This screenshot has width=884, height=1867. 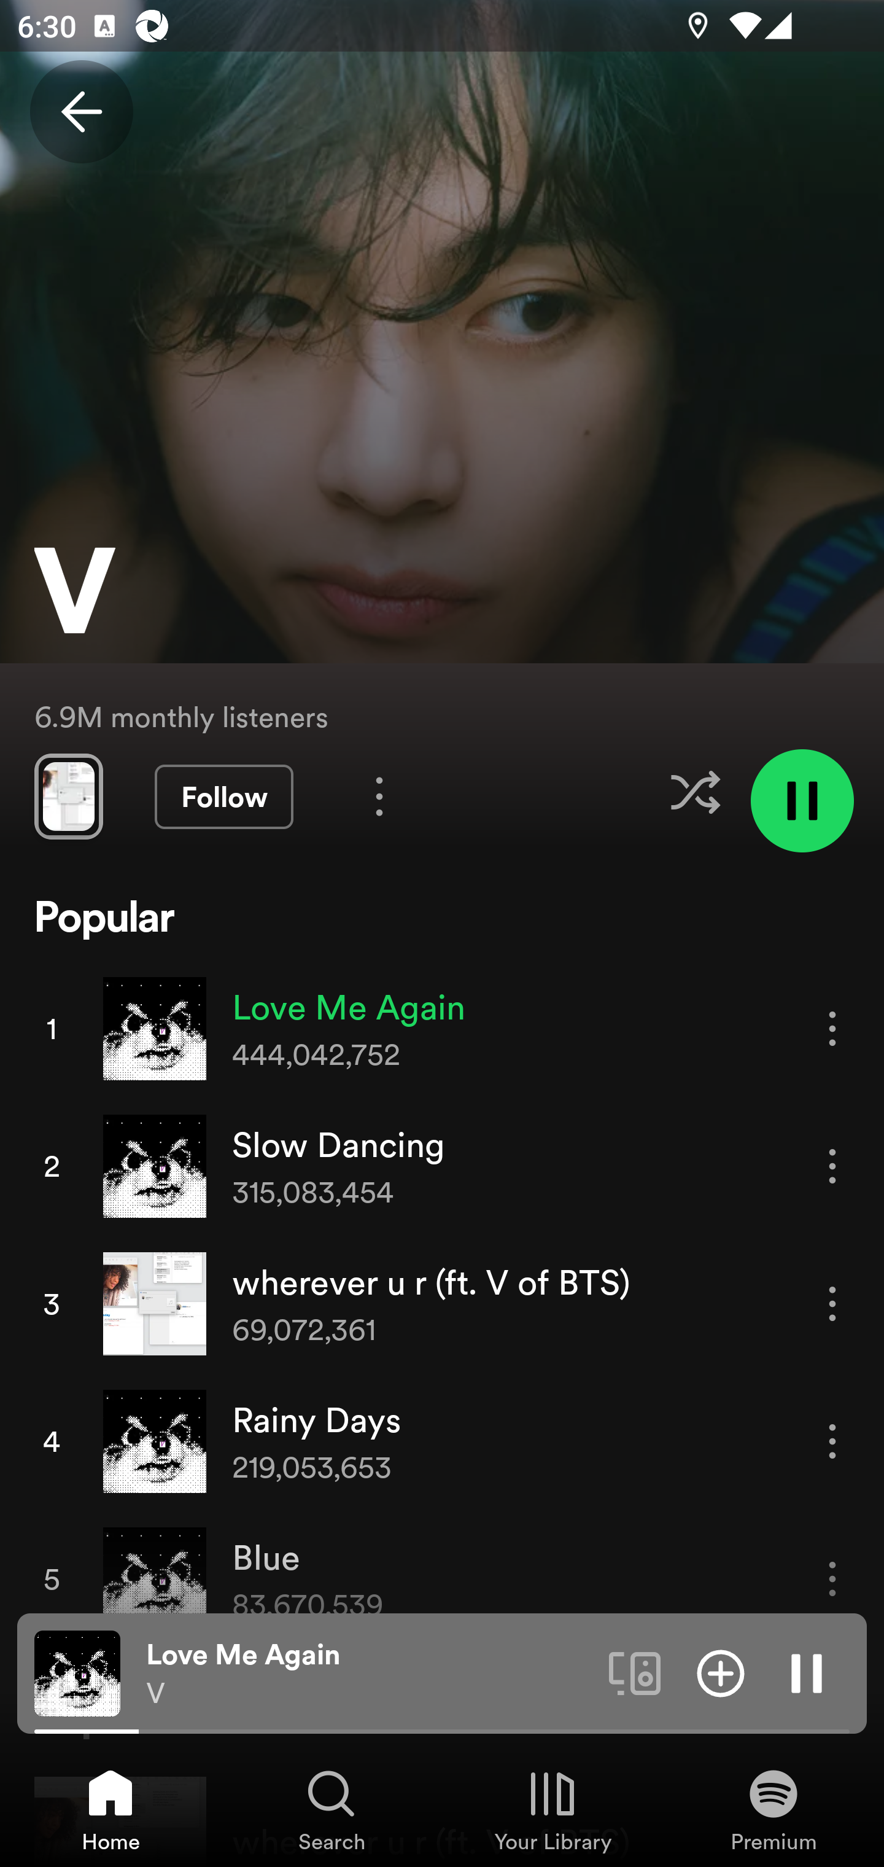 What do you see at coordinates (695, 792) in the screenshot?
I see `Enable shuffle for this artist` at bounding box center [695, 792].